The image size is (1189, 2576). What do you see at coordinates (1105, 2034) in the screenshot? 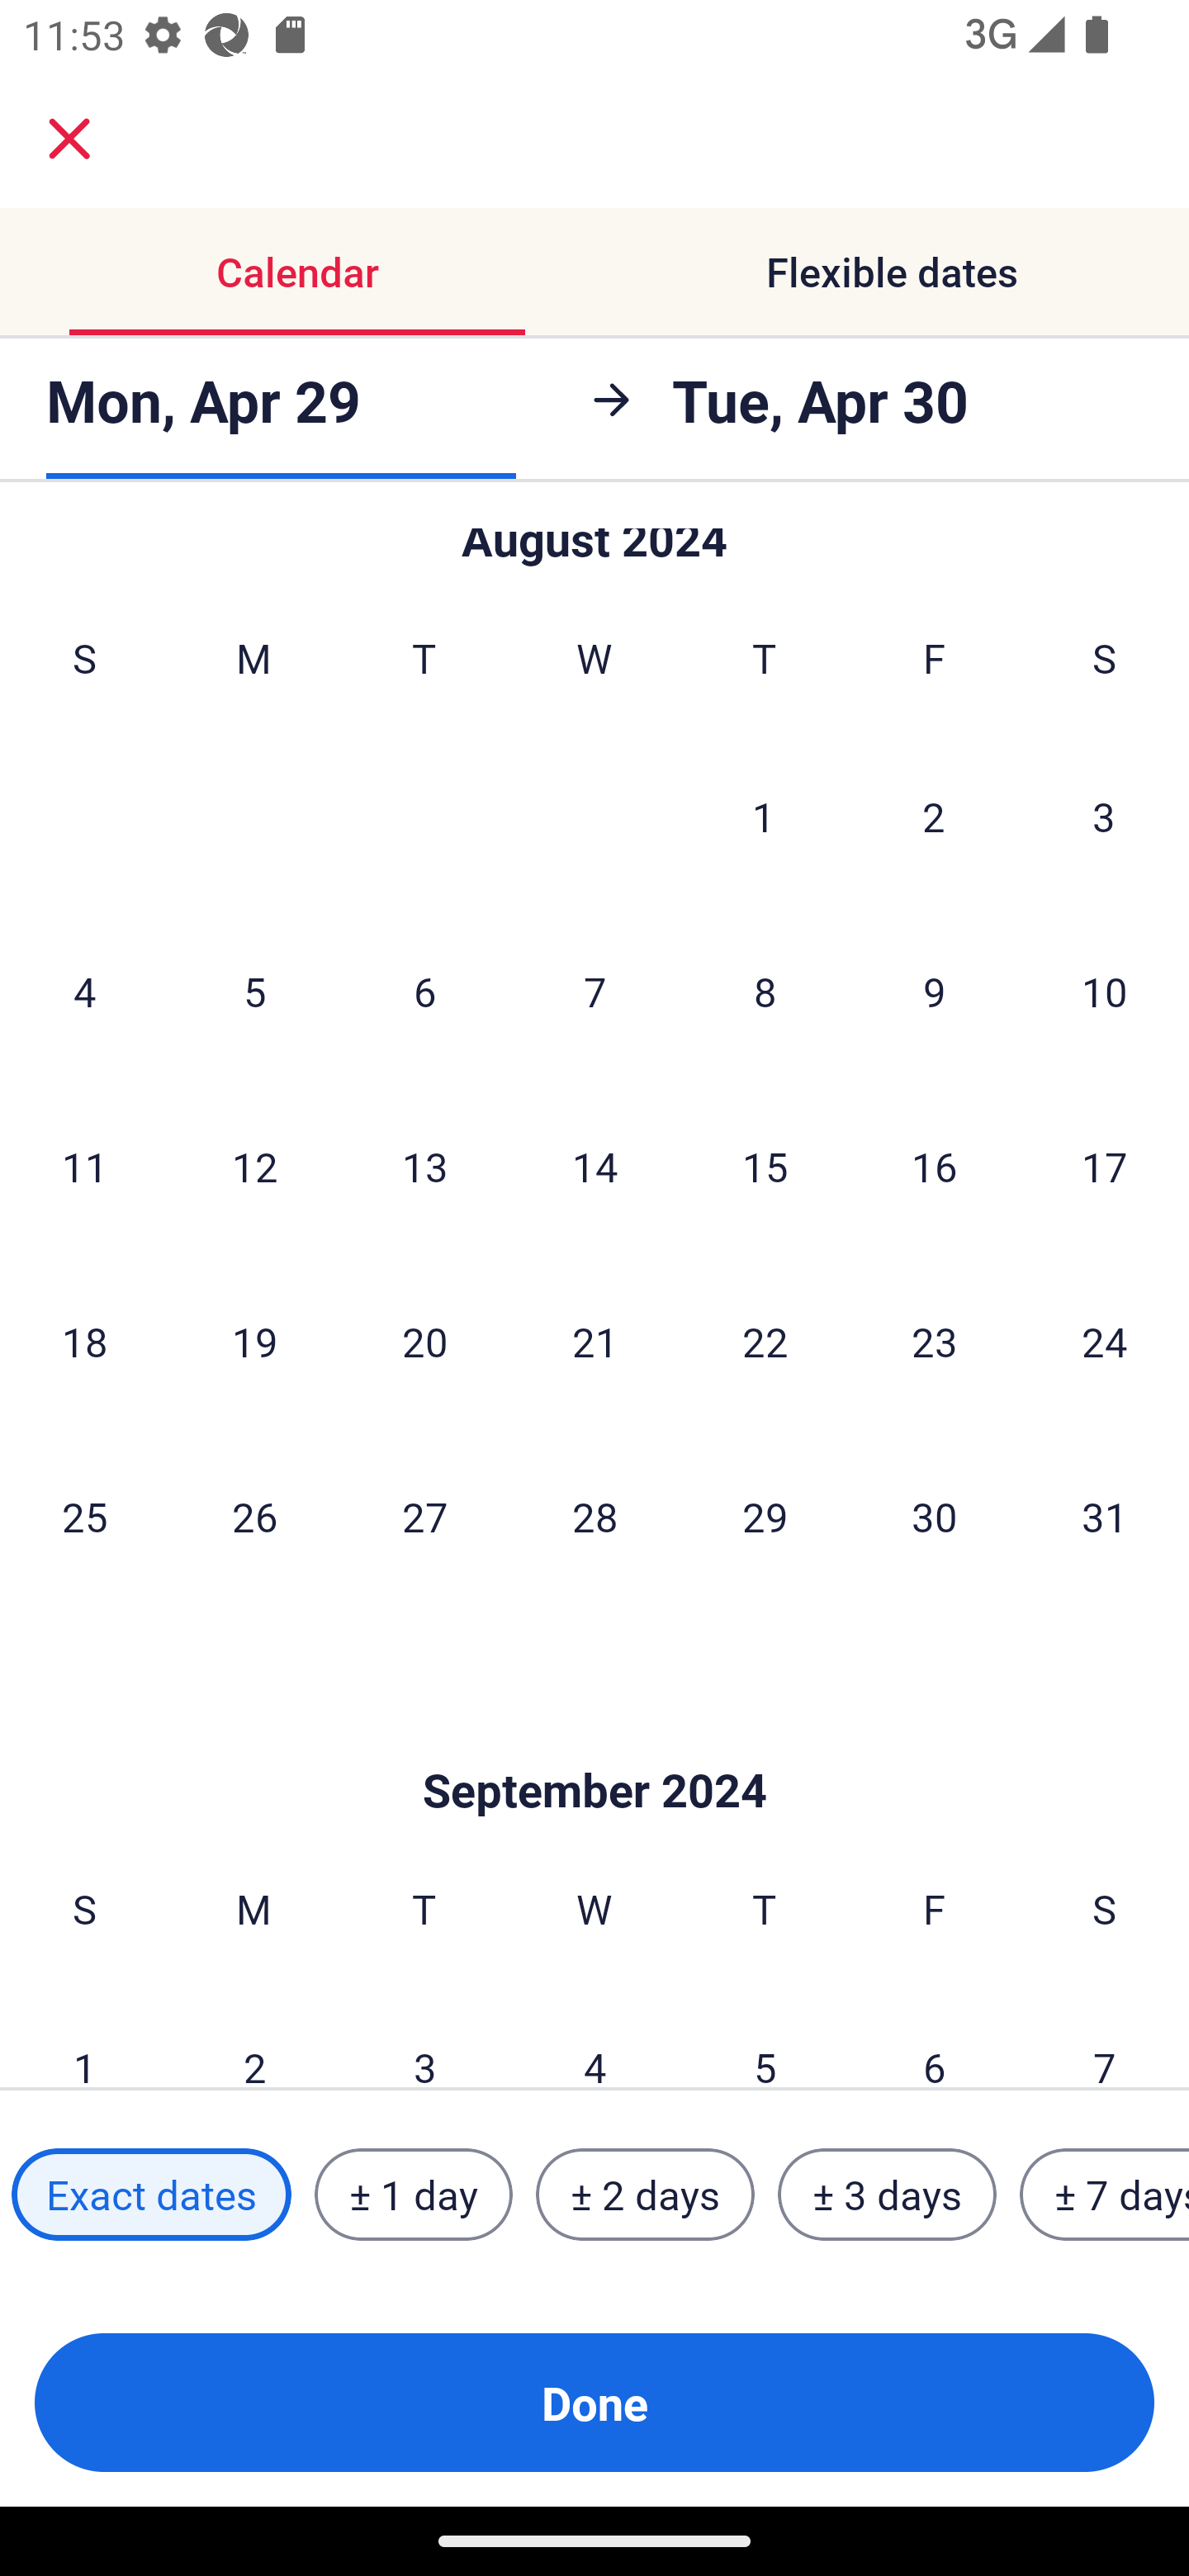
I see `7 Saturday, September 7, 2024` at bounding box center [1105, 2034].